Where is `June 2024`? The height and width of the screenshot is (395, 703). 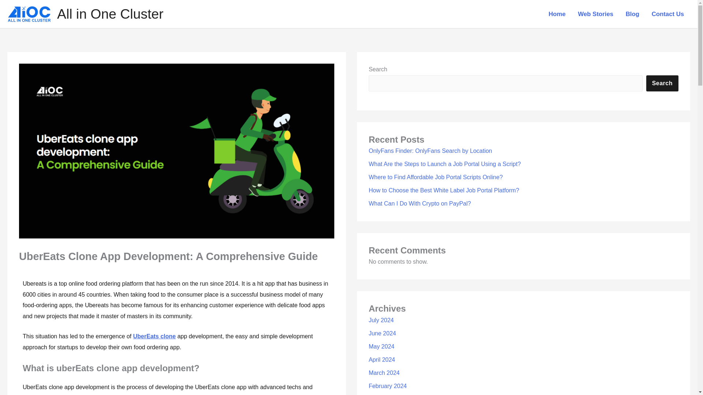 June 2024 is located at coordinates (382, 333).